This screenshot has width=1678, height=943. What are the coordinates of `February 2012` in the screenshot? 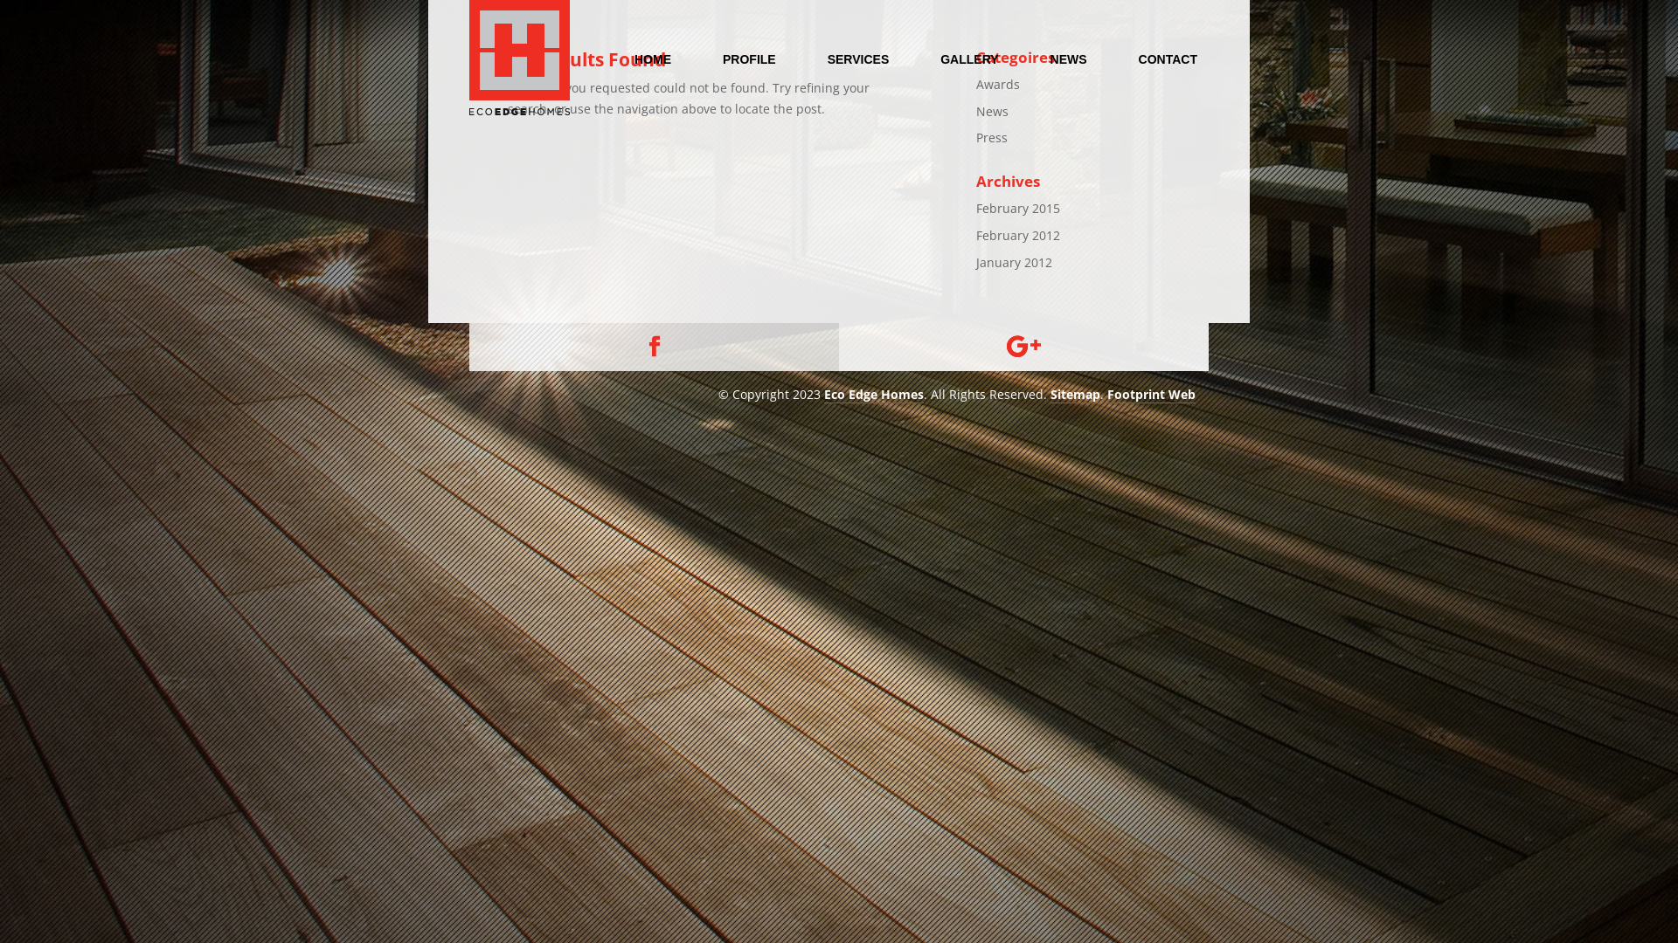 It's located at (1018, 236).